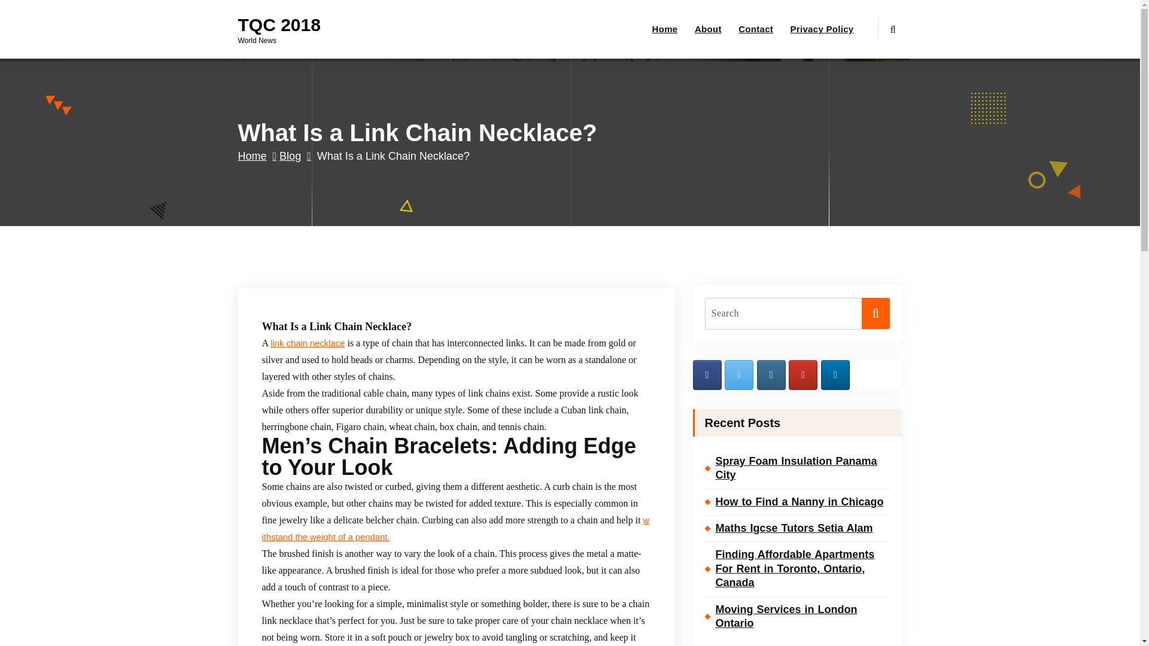 Image resolution: width=1149 pixels, height=646 pixels. I want to click on Privacy Policy, so click(822, 29).